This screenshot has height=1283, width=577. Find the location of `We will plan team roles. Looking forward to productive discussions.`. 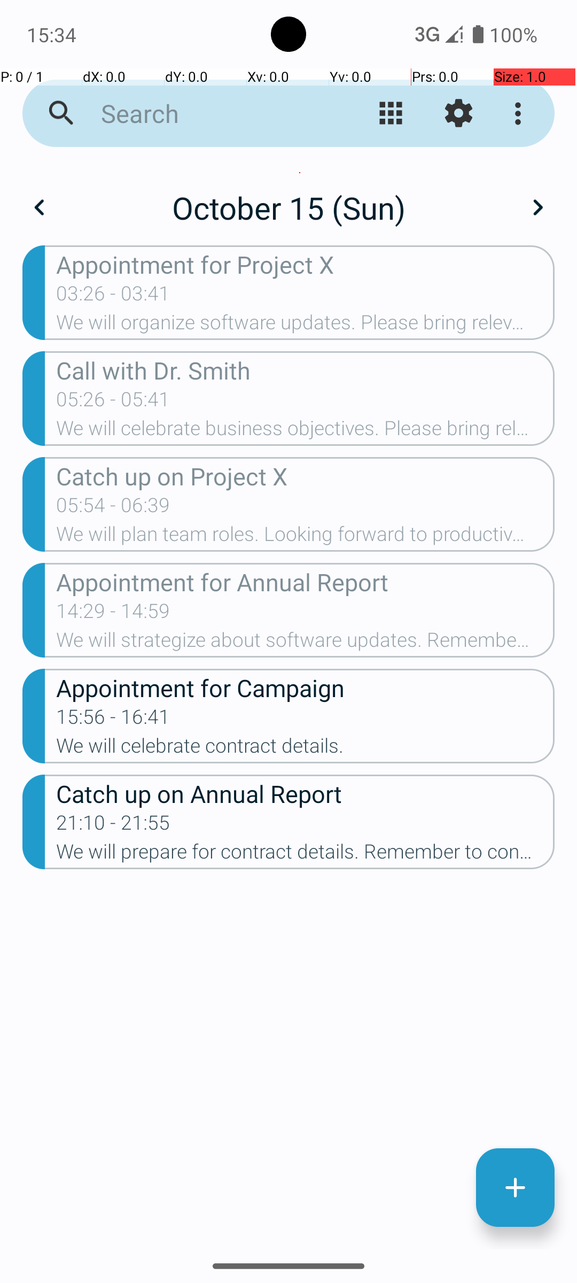

We will plan team roles. Looking forward to productive discussions. is located at coordinates (306, 537).